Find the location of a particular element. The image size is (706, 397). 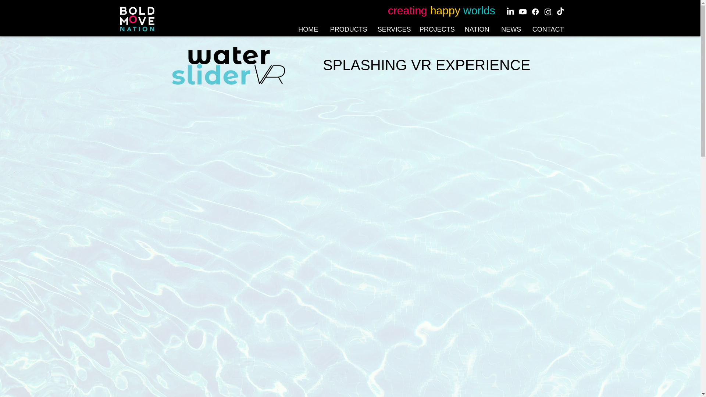

HOME is located at coordinates (308, 29).